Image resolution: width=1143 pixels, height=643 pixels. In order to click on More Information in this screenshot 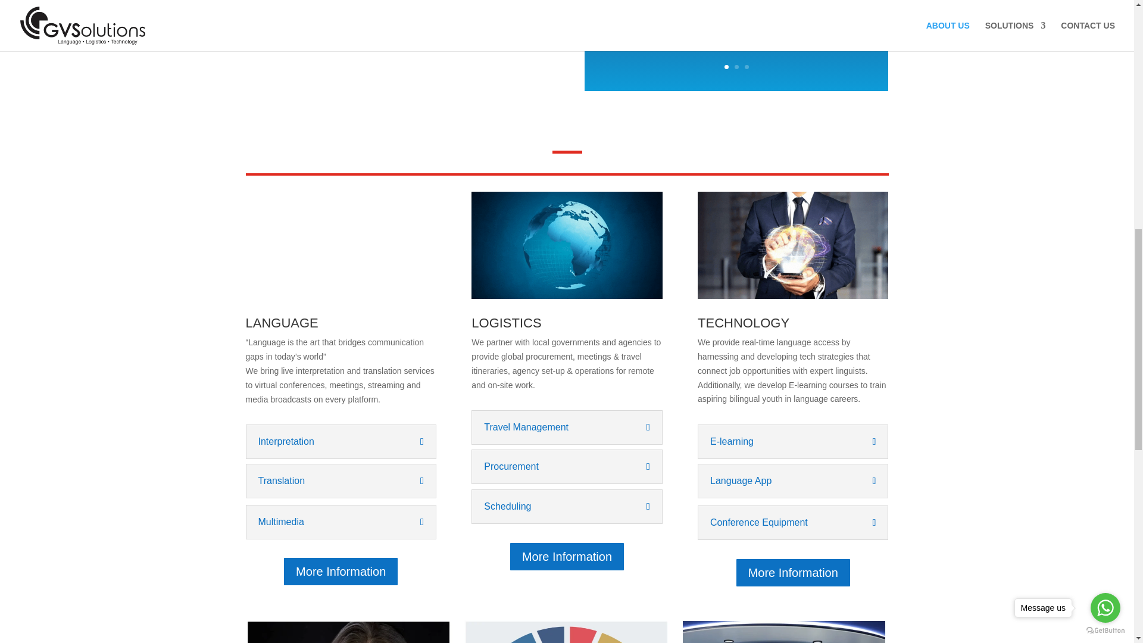, I will do `click(341, 572)`.